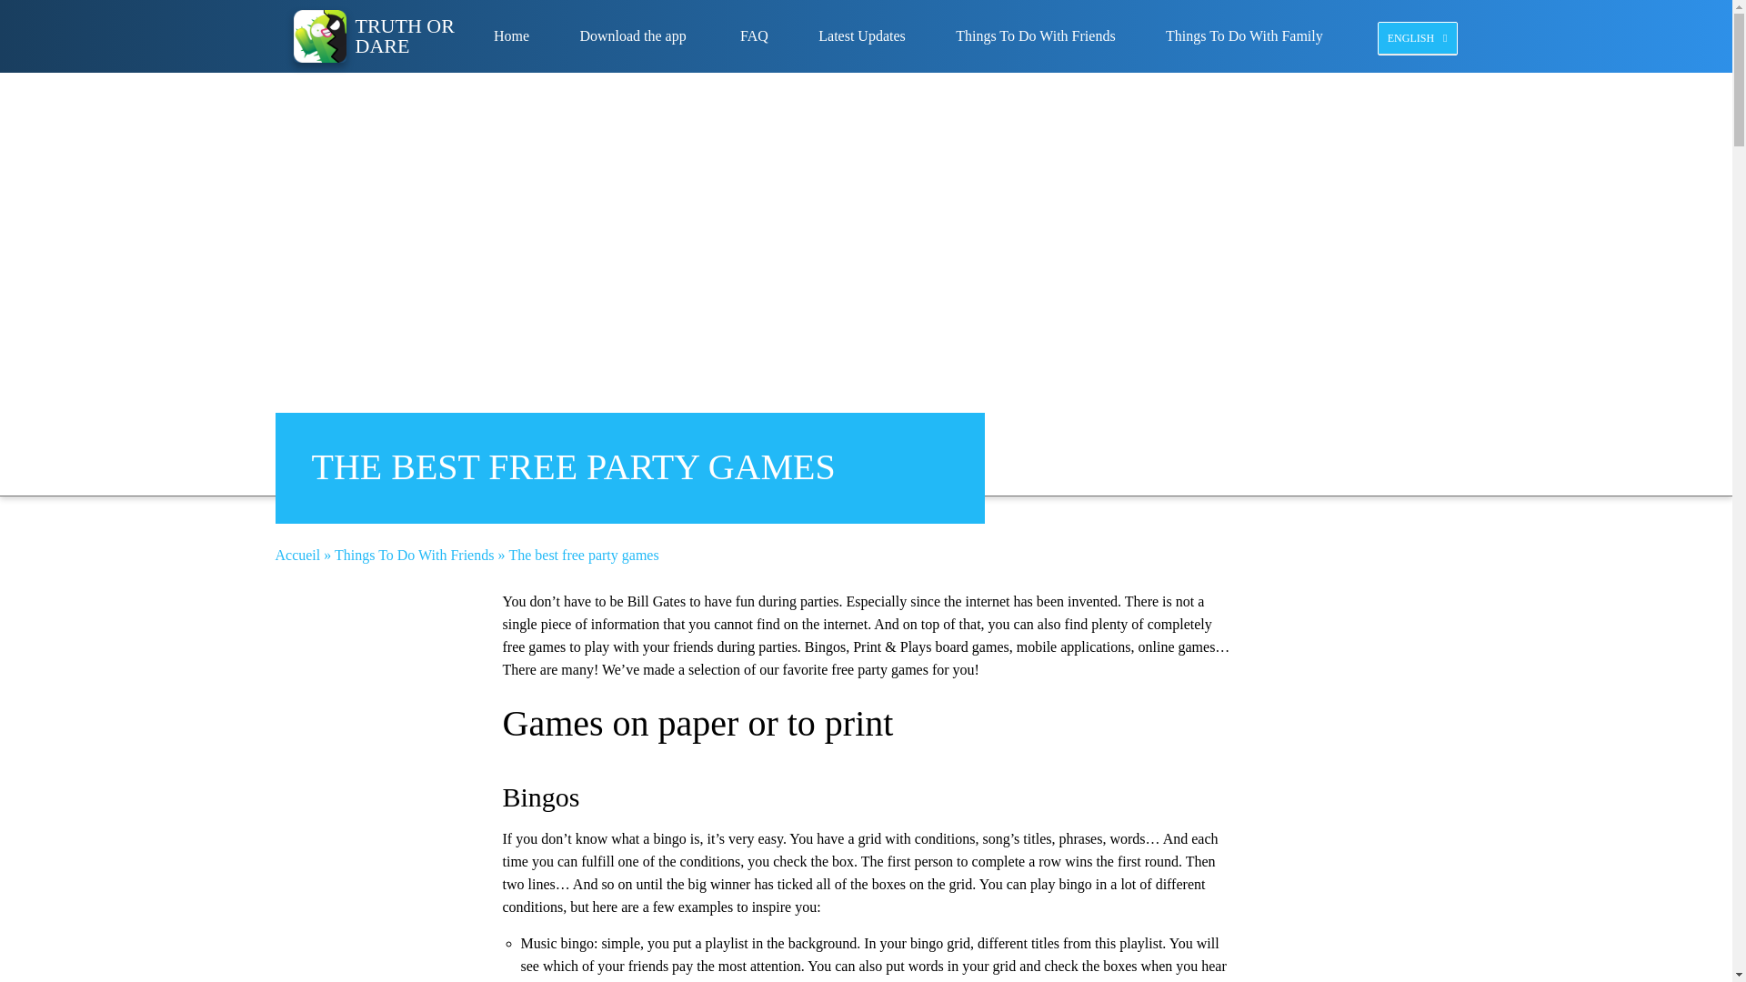 Image resolution: width=1746 pixels, height=982 pixels. What do you see at coordinates (296, 555) in the screenshot?
I see `Accueil` at bounding box center [296, 555].